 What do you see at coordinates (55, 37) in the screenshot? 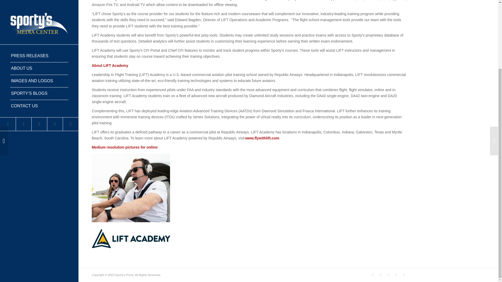
I see `Pinterest` at bounding box center [55, 37].